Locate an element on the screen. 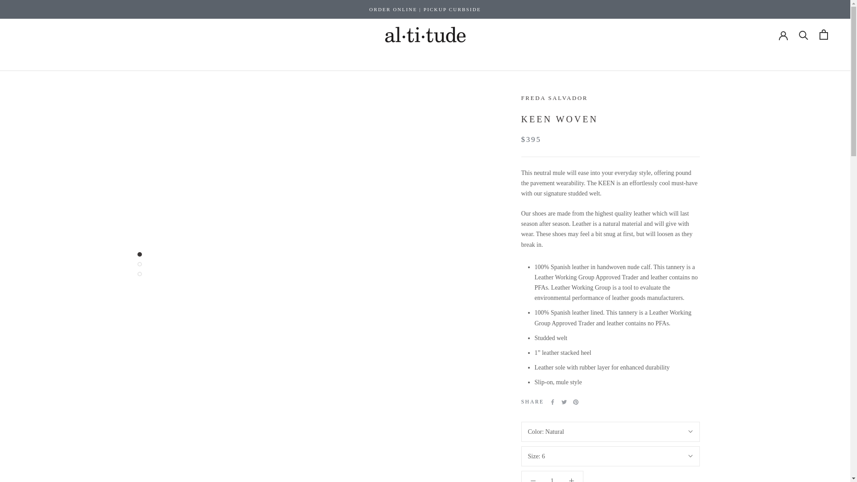 Image resolution: width=857 pixels, height=482 pixels. 1 is located at coordinates (552, 480).